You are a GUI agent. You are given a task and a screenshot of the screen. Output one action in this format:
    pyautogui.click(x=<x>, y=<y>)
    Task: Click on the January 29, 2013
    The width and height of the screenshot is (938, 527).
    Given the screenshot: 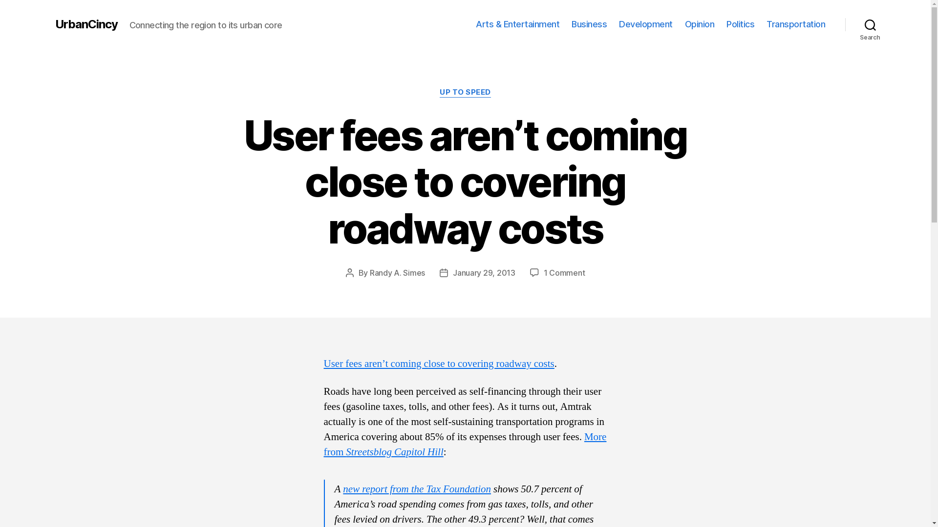 What is the action you would take?
    pyautogui.click(x=484, y=273)
    